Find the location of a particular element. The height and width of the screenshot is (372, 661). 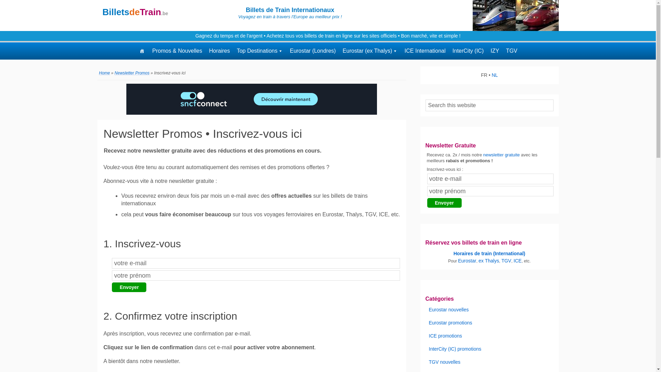

Eurostar (Londres) is located at coordinates (313, 51).